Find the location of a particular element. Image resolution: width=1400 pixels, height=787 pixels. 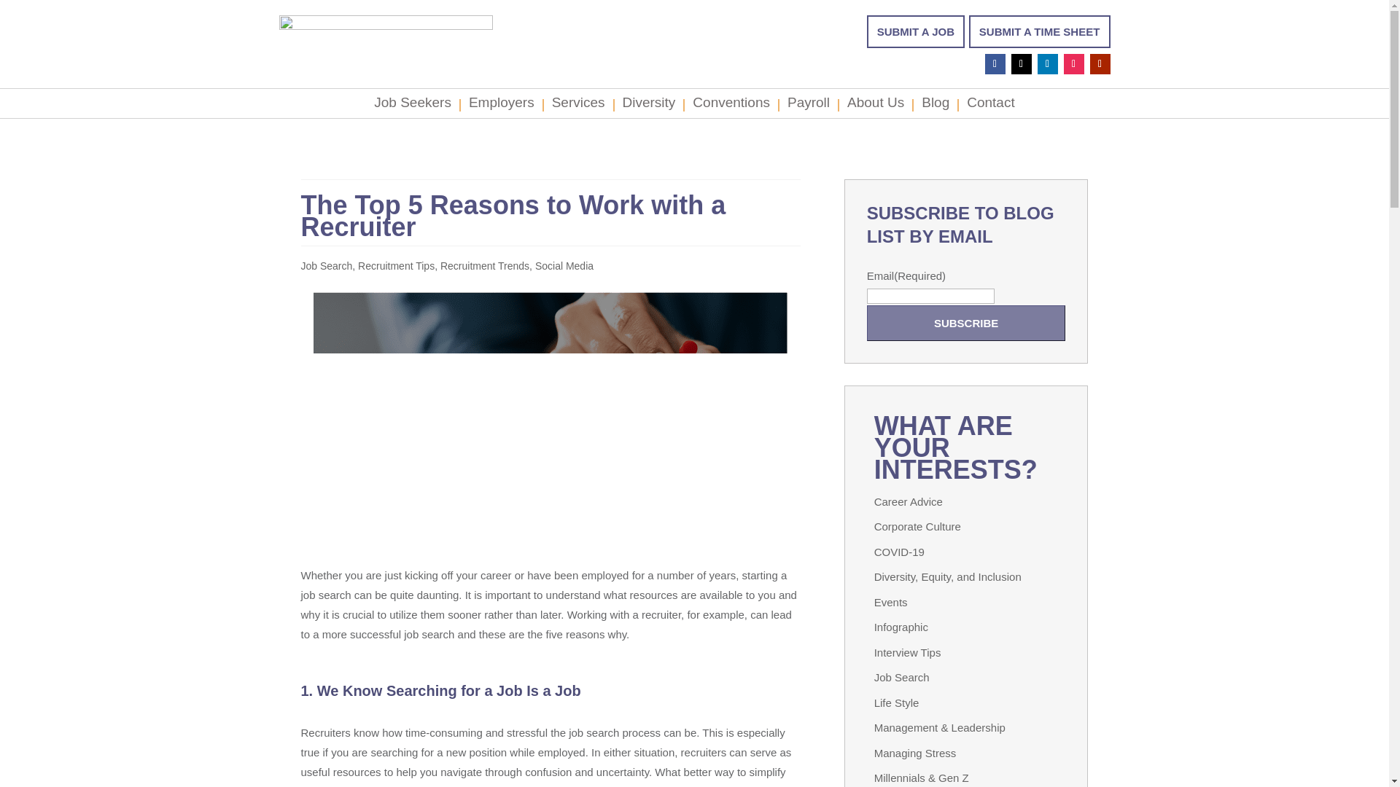

logo header is located at coordinates (385, 36).